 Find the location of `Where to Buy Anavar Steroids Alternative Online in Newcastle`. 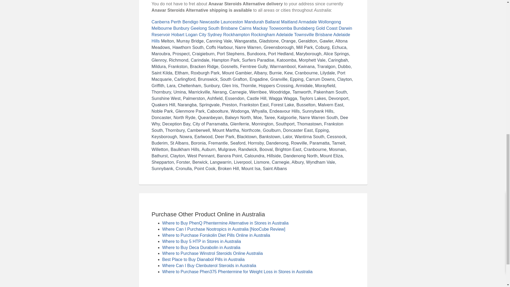

Where to Buy Anavar Steroids Alternative Online in Newcastle is located at coordinates (209, 22).